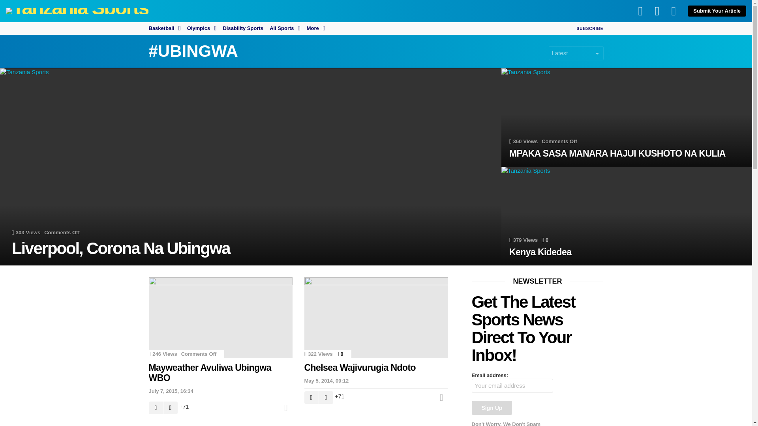 Image resolution: width=758 pixels, height=426 pixels. What do you see at coordinates (285, 28) in the screenshot?
I see `All Sports` at bounding box center [285, 28].